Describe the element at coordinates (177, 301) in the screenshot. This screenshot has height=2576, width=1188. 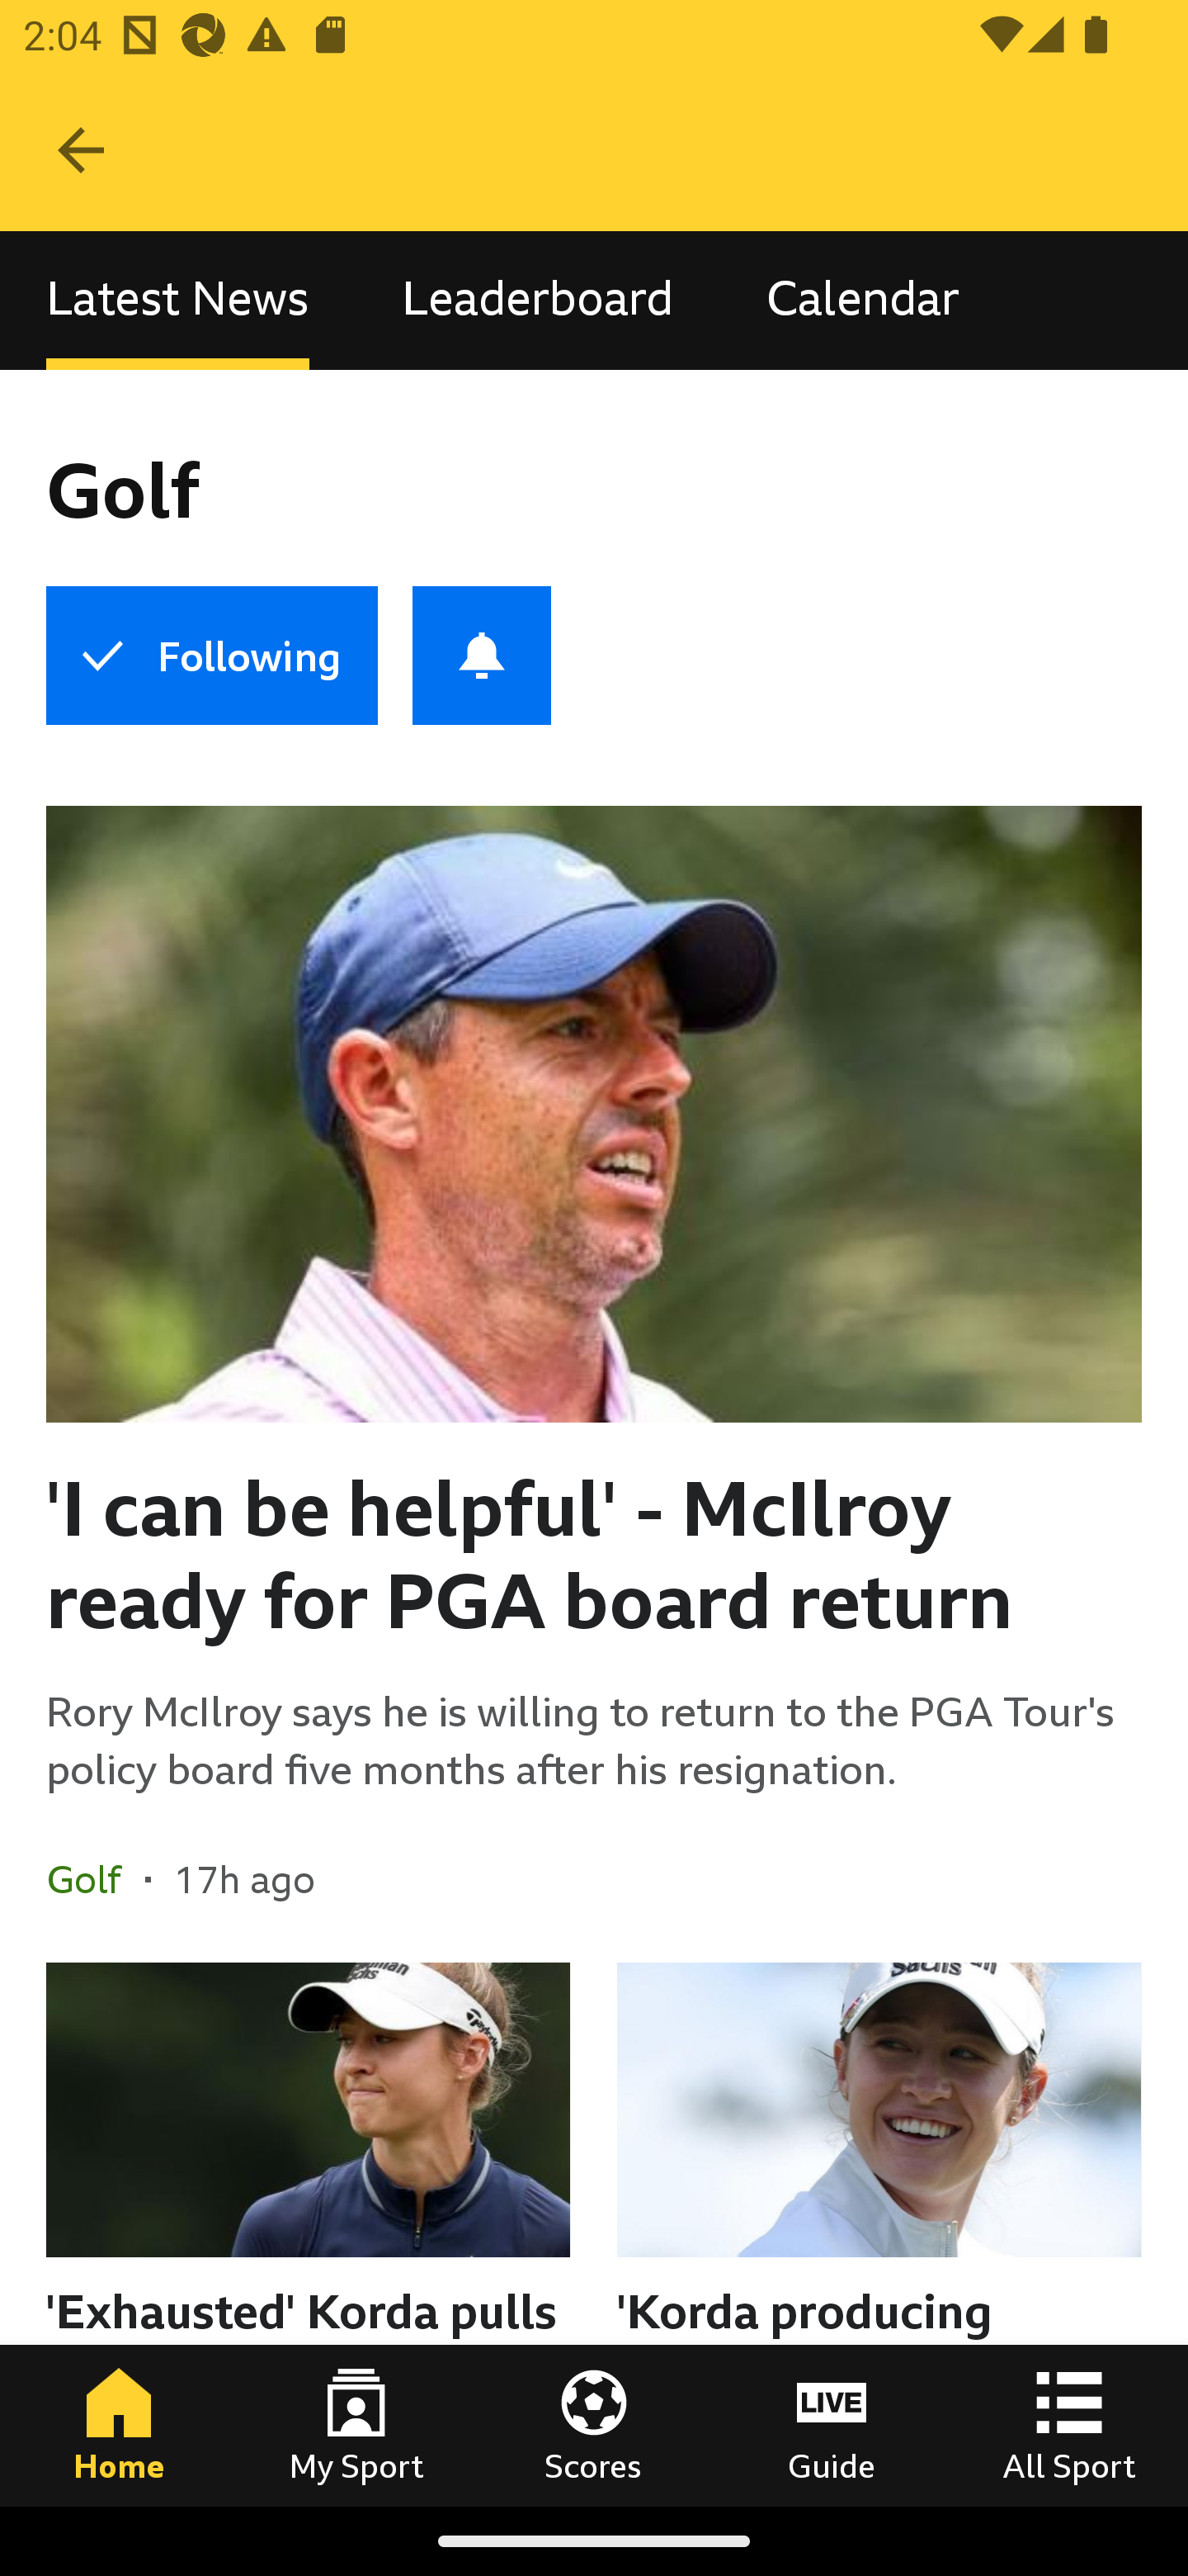
I see `Latest News, selected Latest News` at that location.